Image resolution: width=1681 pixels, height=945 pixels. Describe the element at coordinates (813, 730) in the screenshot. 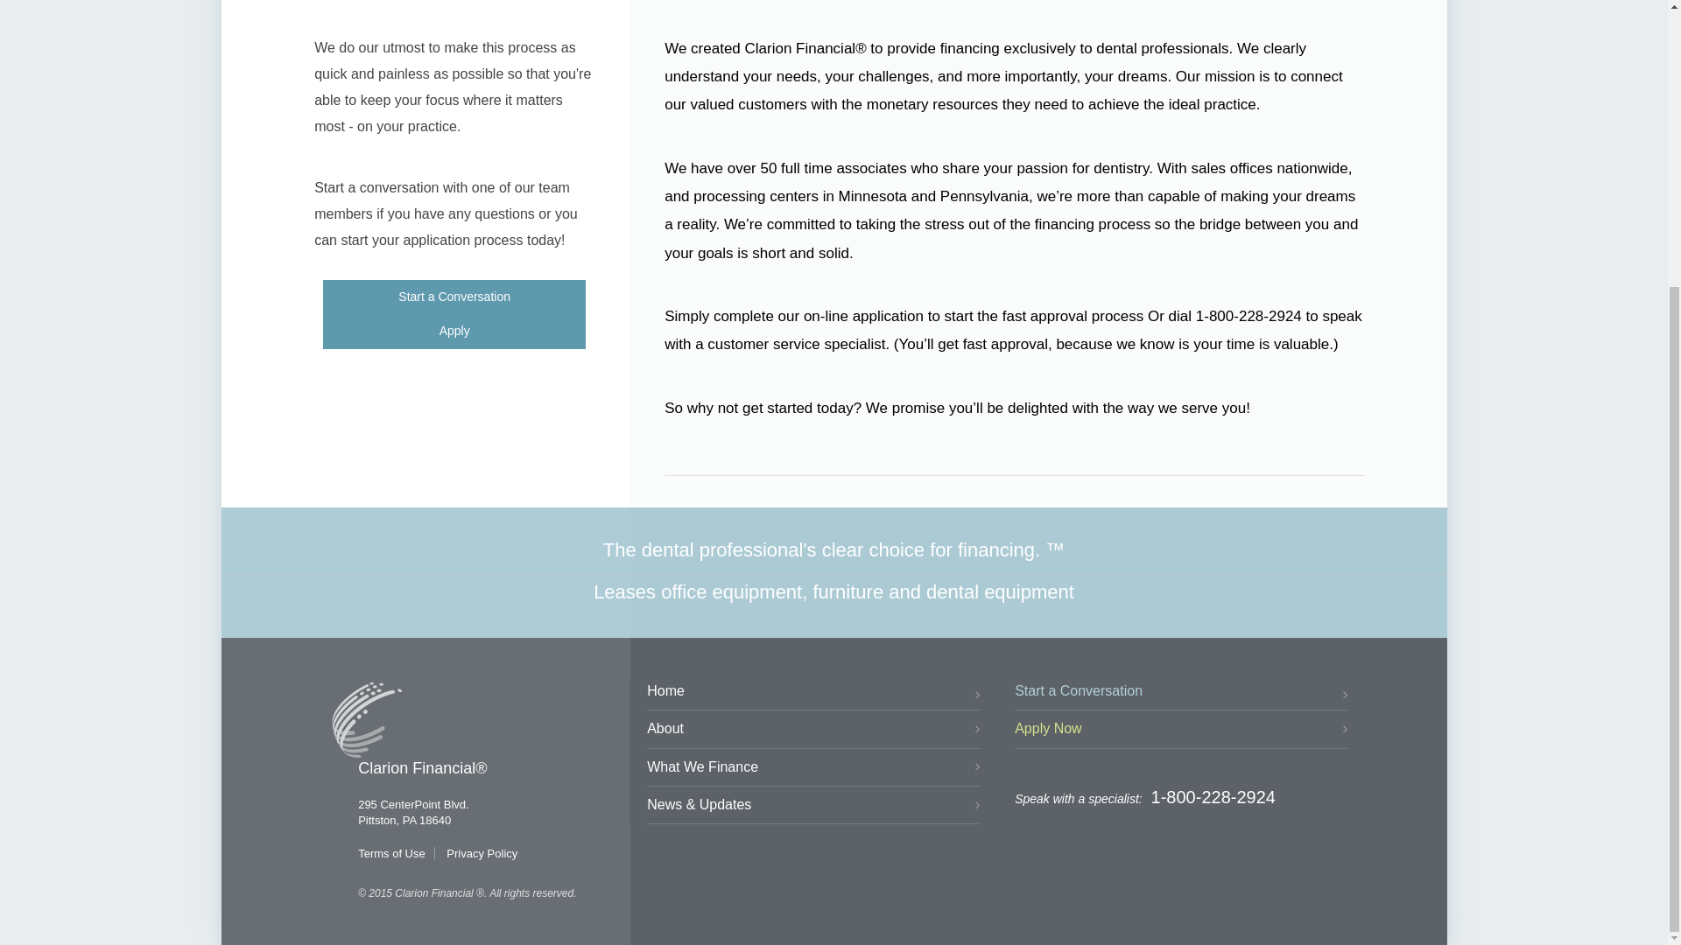

I see `About` at that location.